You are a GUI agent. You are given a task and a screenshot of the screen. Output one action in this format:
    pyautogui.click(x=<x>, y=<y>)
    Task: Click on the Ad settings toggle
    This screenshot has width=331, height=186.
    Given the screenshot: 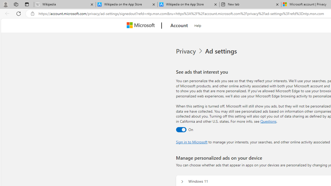 What is the action you would take?
    pyautogui.click(x=181, y=129)
    